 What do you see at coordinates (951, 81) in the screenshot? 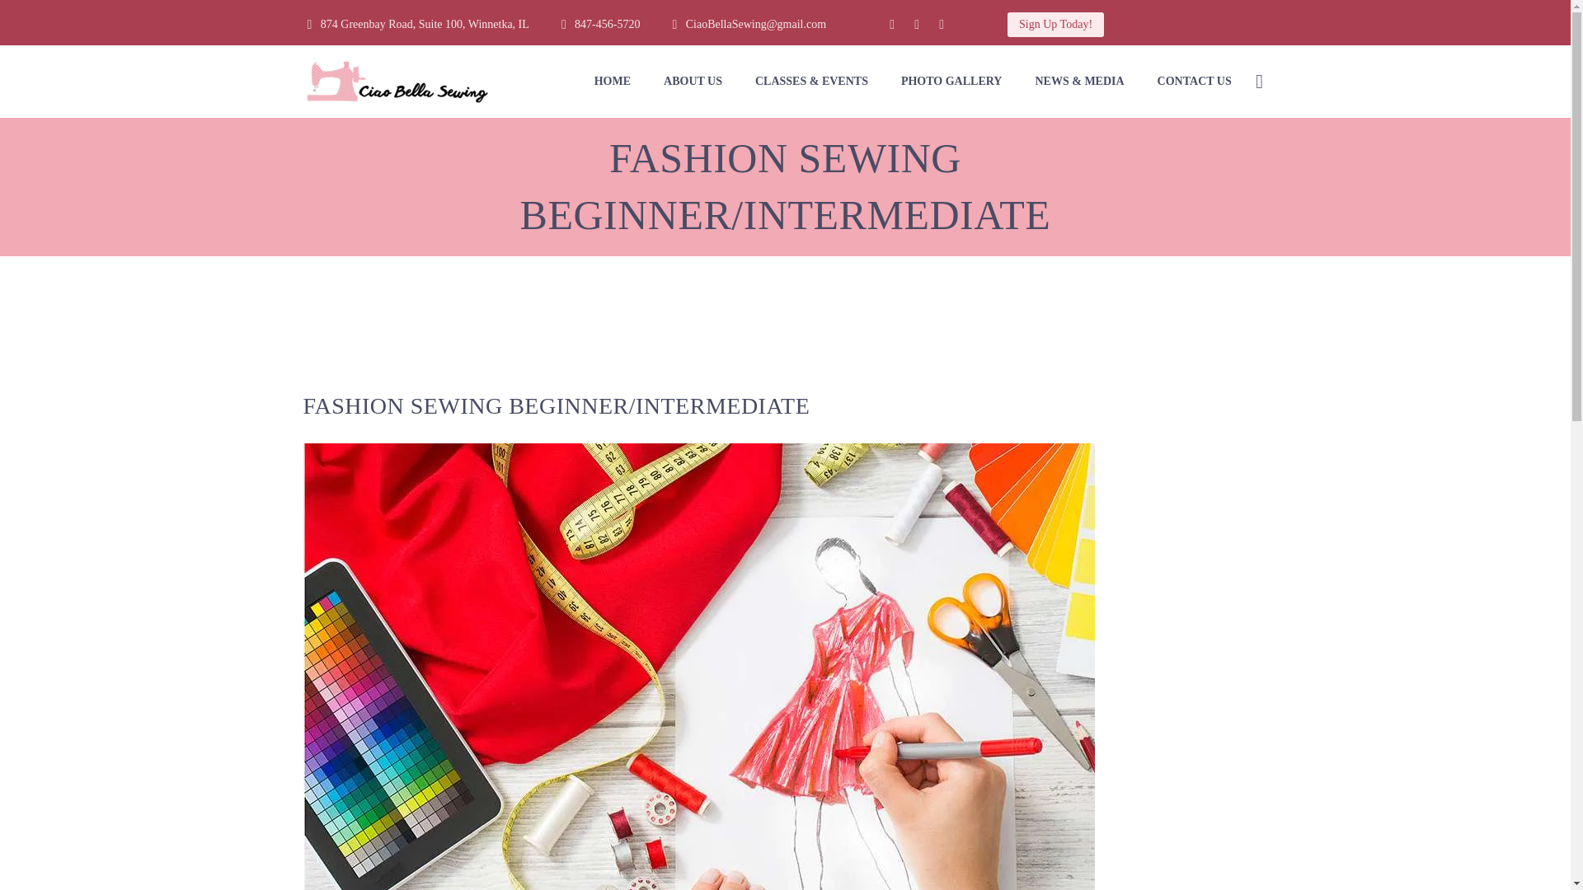
I see `PHOTO GALLERY` at bounding box center [951, 81].